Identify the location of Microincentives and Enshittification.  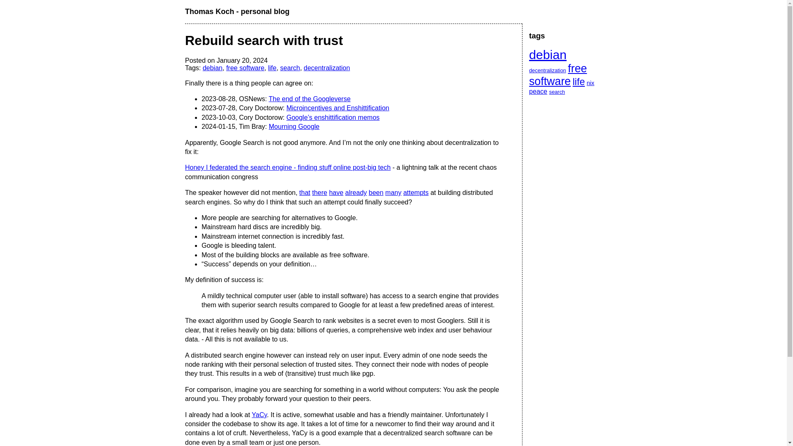
(338, 108).